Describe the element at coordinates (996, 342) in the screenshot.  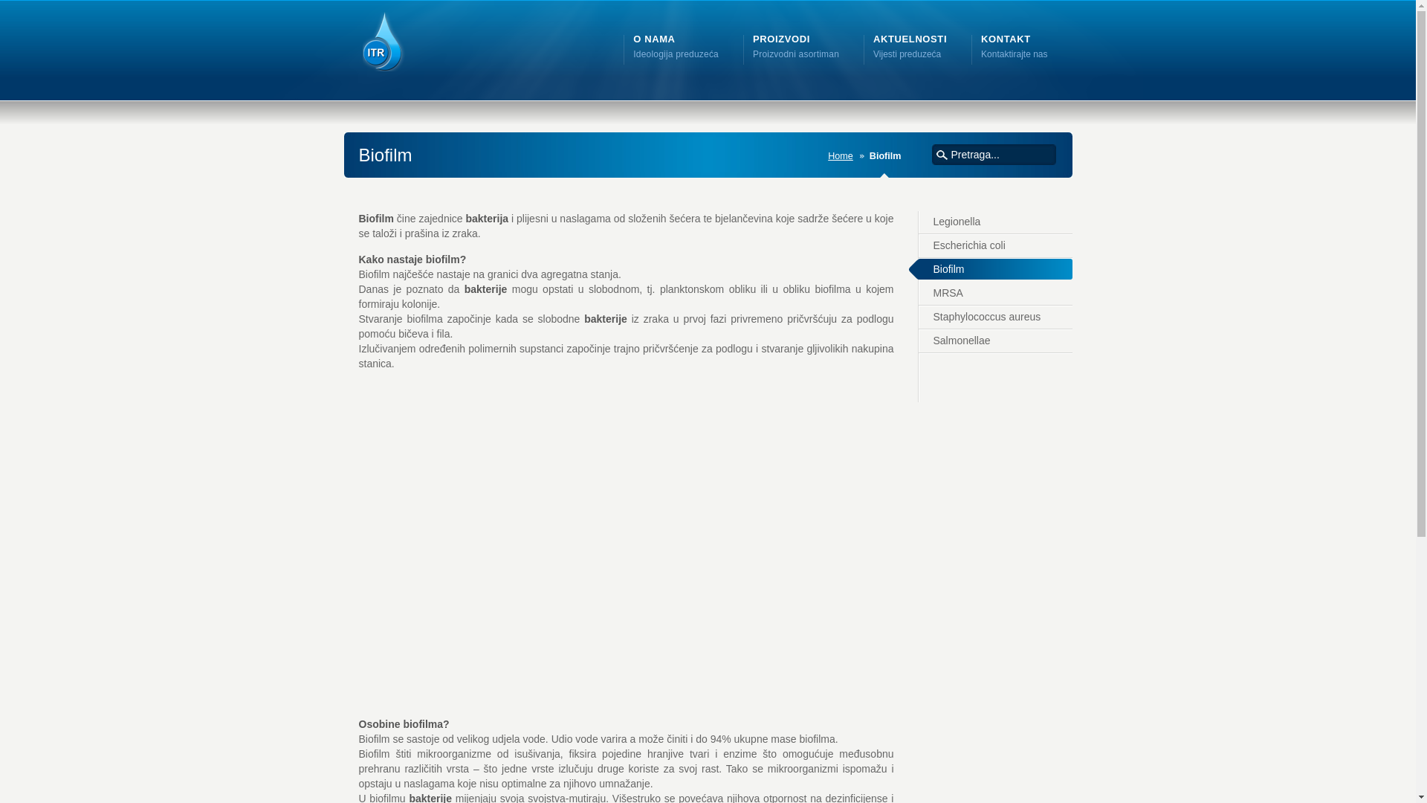
I see `Salmonellae` at that location.